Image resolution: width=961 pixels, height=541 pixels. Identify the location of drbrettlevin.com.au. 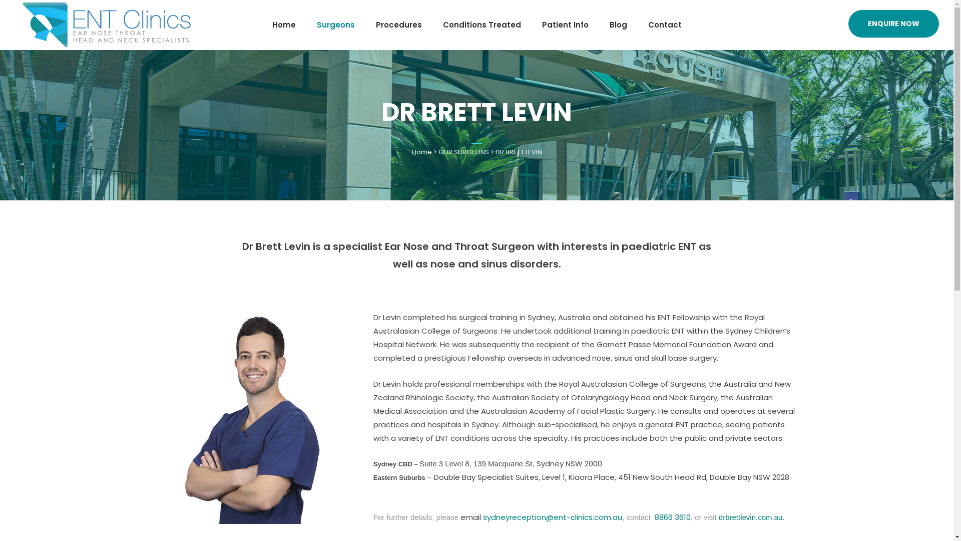
(751, 517).